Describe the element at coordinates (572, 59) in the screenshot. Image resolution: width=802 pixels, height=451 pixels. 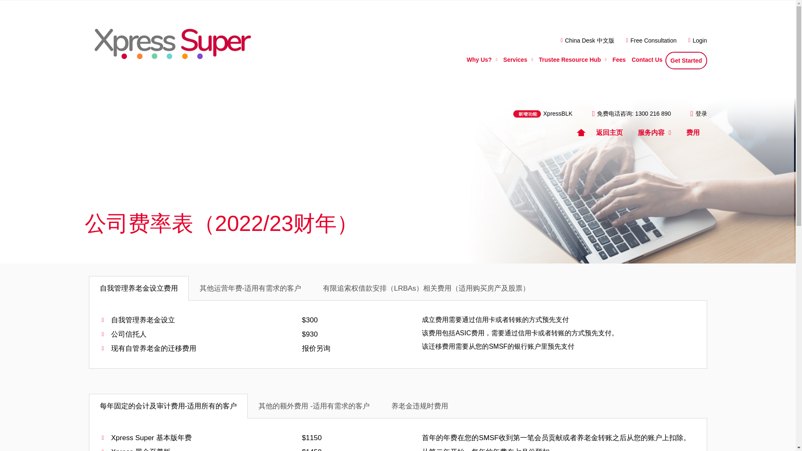
I see `Trustee Resource Hub` at that location.